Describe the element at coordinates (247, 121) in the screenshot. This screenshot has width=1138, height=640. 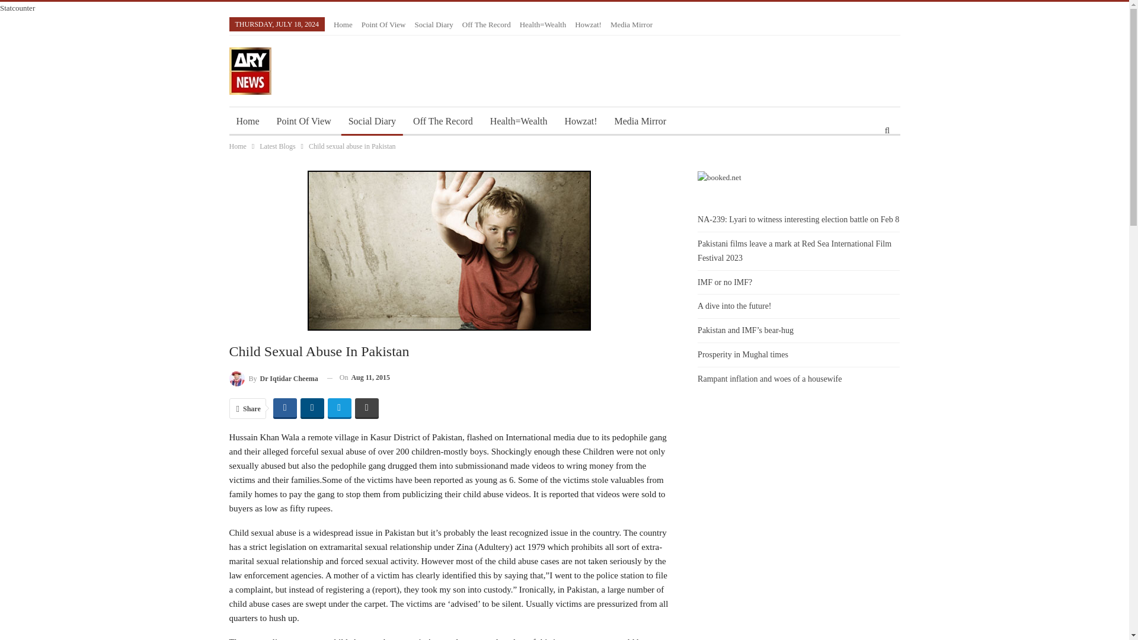
I see `Home` at that location.